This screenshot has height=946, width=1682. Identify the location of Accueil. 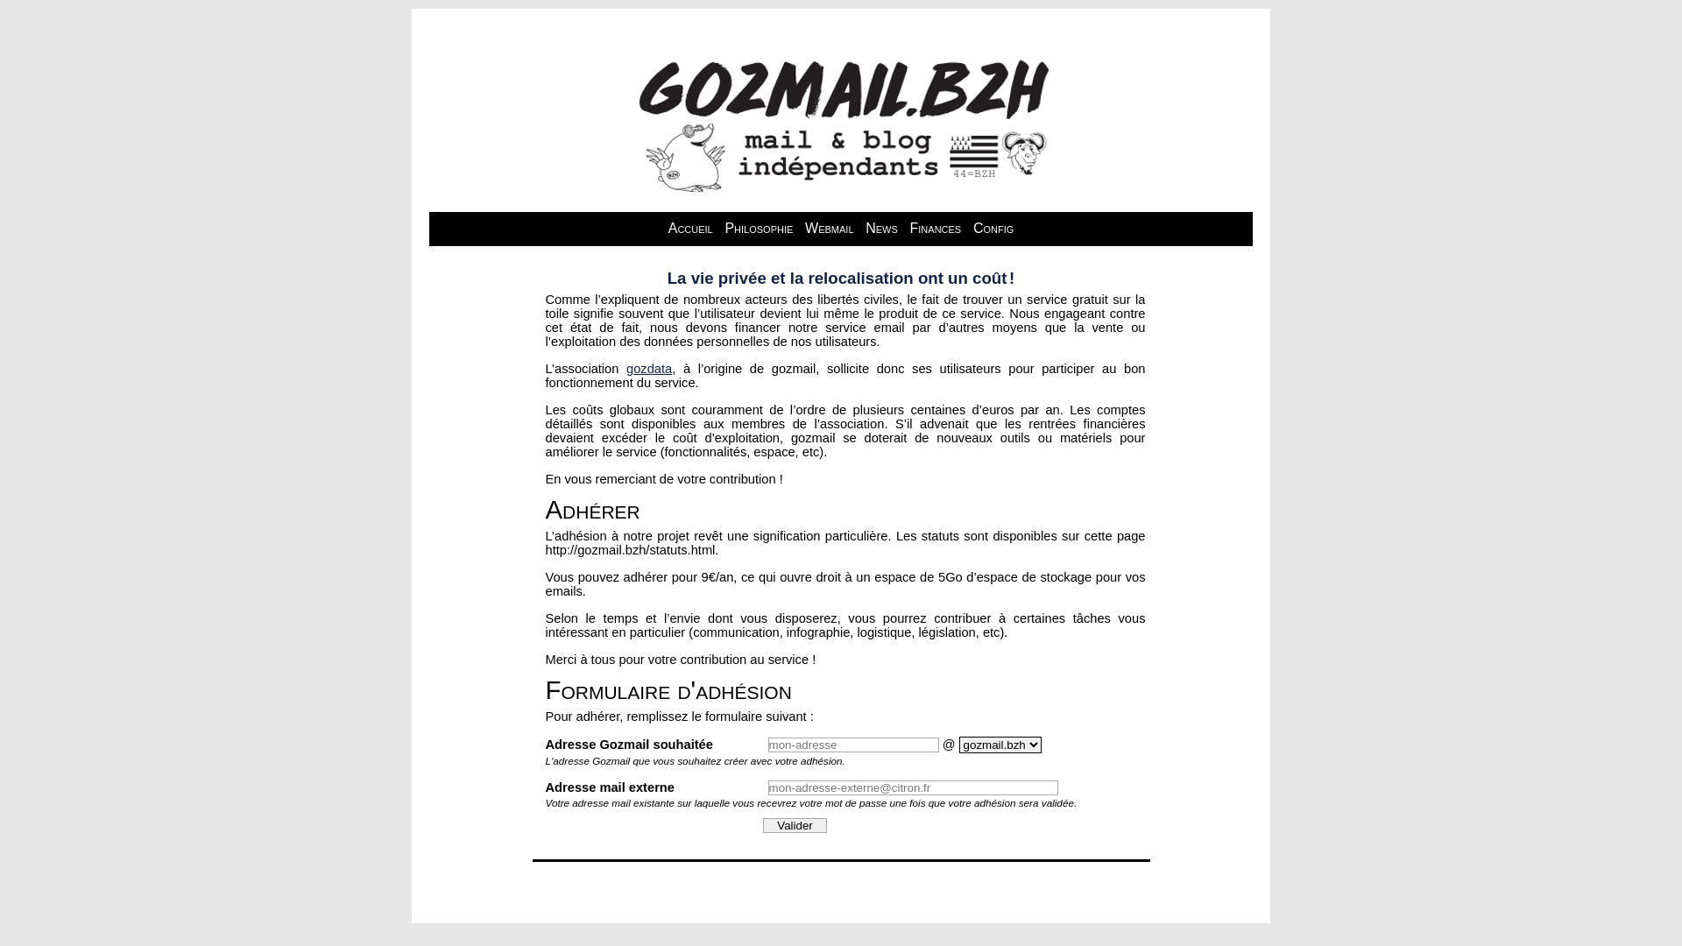
(690, 228).